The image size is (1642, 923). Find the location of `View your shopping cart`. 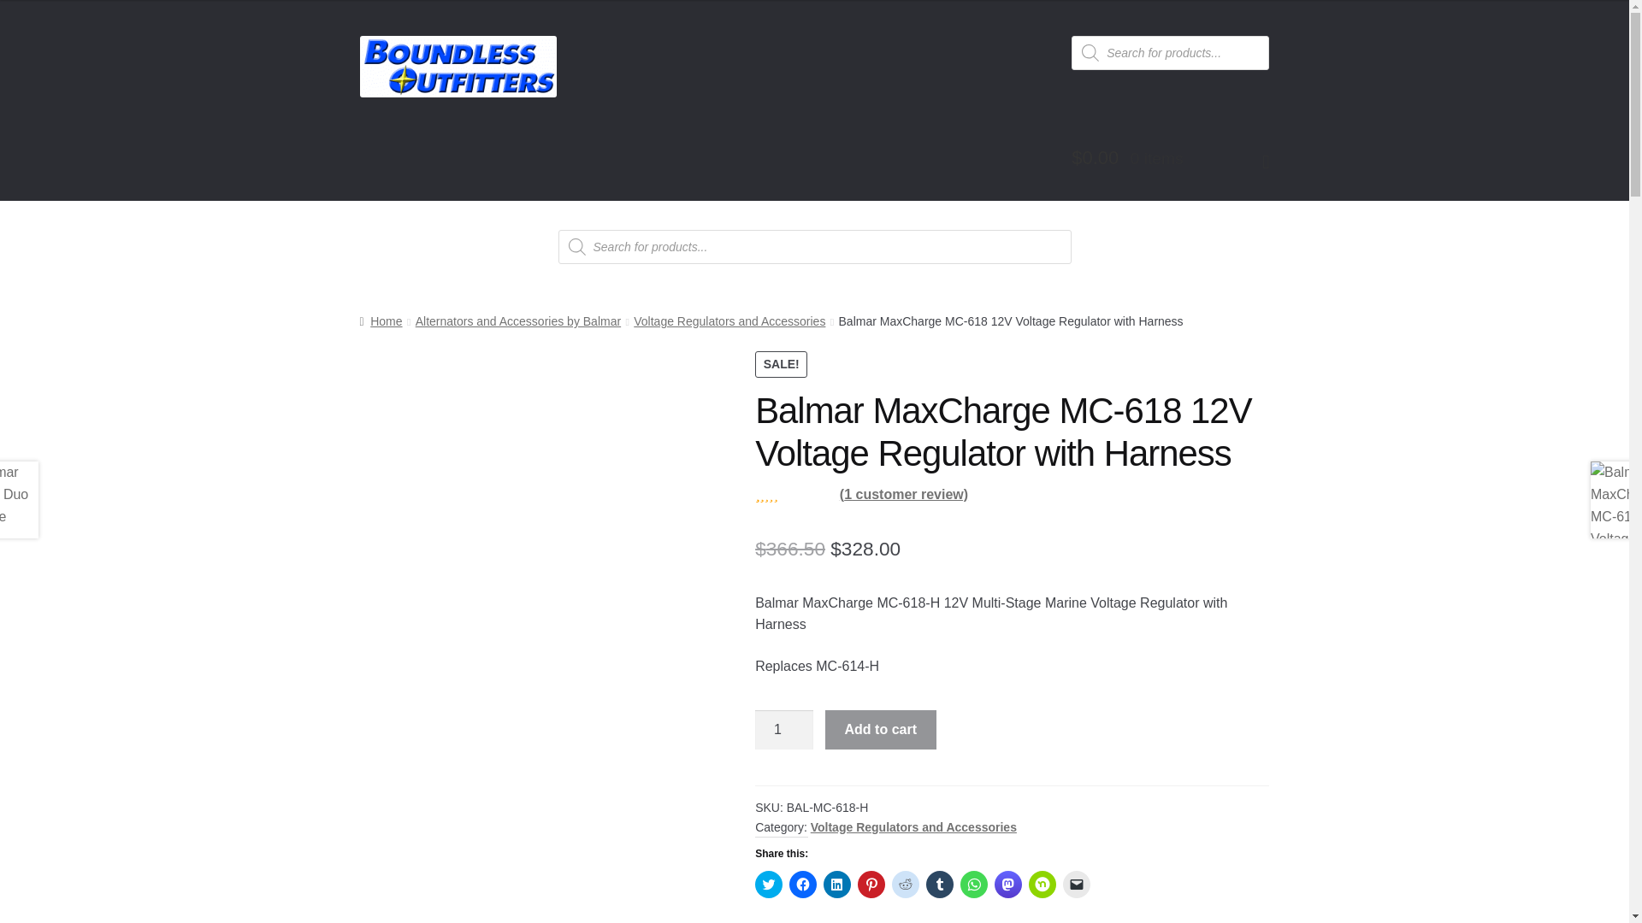

View your shopping cart is located at coordinates (1170, 159).